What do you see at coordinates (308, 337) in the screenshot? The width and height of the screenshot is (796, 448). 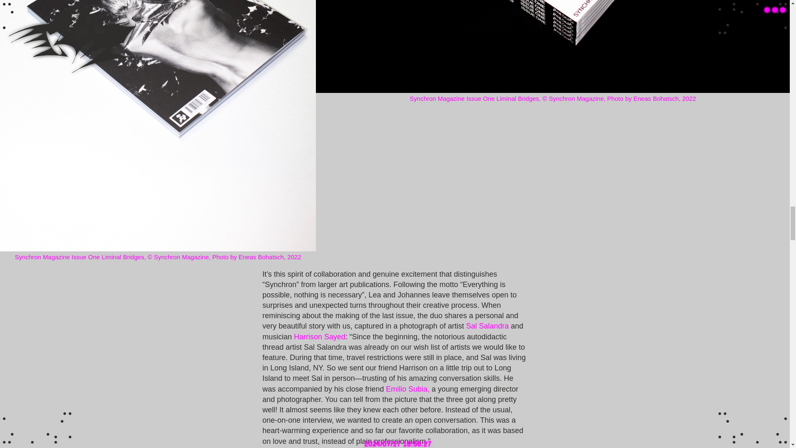 I see `Harrison` at bounding box center [308, 337].